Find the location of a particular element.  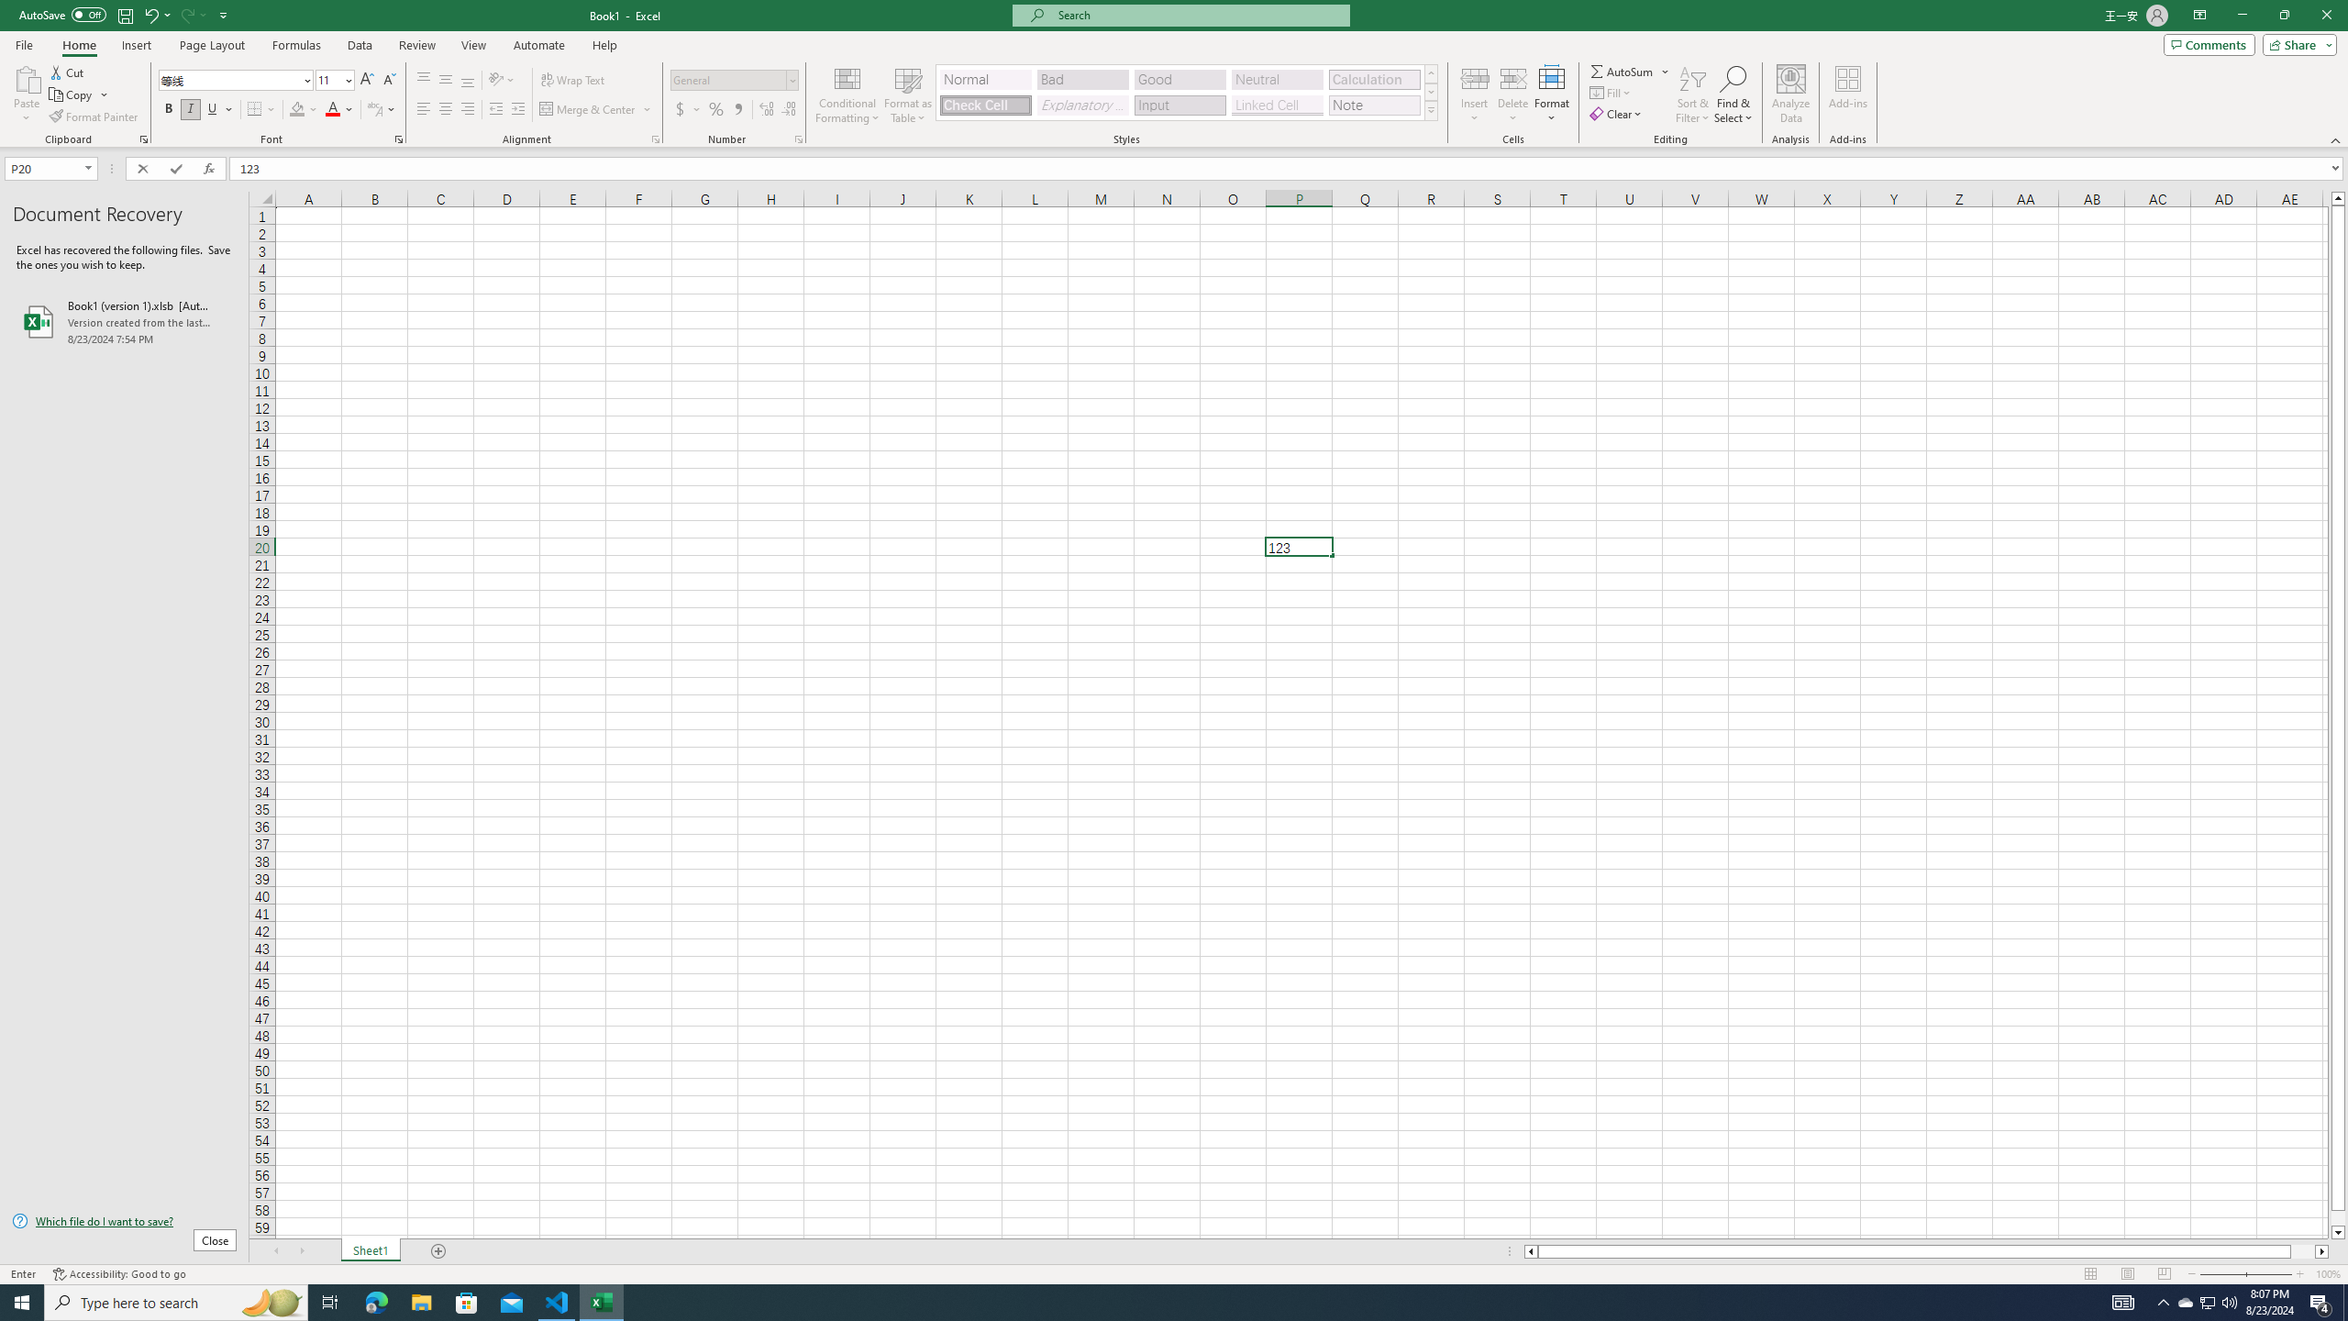

Collapse the Ribbon is located at coordinates (2336, 139).